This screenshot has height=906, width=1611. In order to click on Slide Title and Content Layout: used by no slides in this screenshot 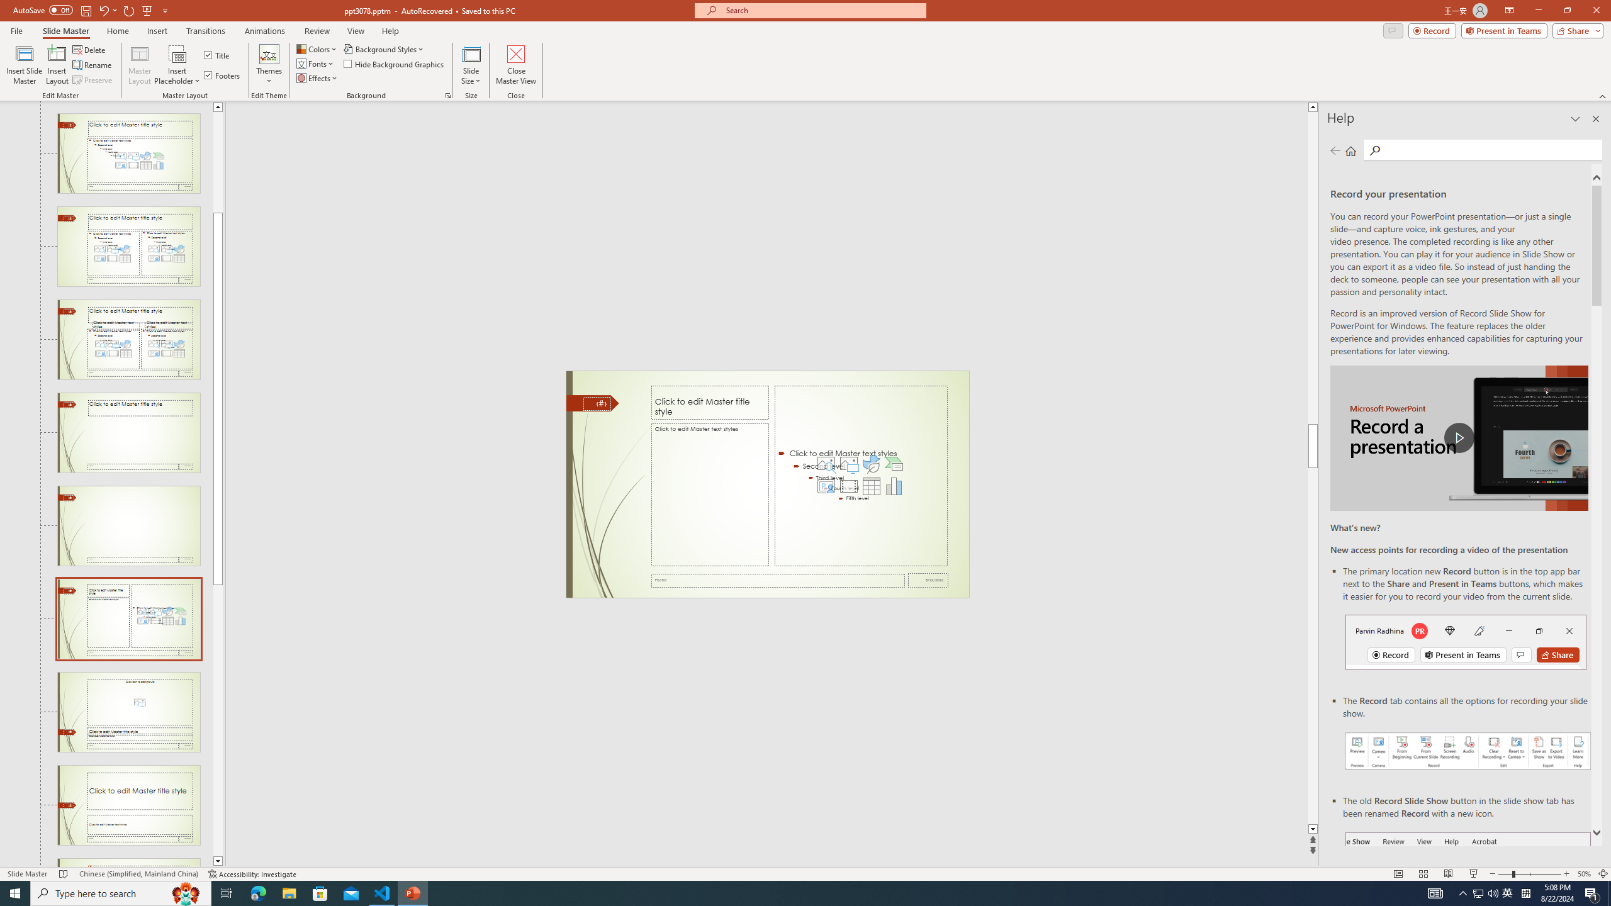, I will do `click(128, 154)`.